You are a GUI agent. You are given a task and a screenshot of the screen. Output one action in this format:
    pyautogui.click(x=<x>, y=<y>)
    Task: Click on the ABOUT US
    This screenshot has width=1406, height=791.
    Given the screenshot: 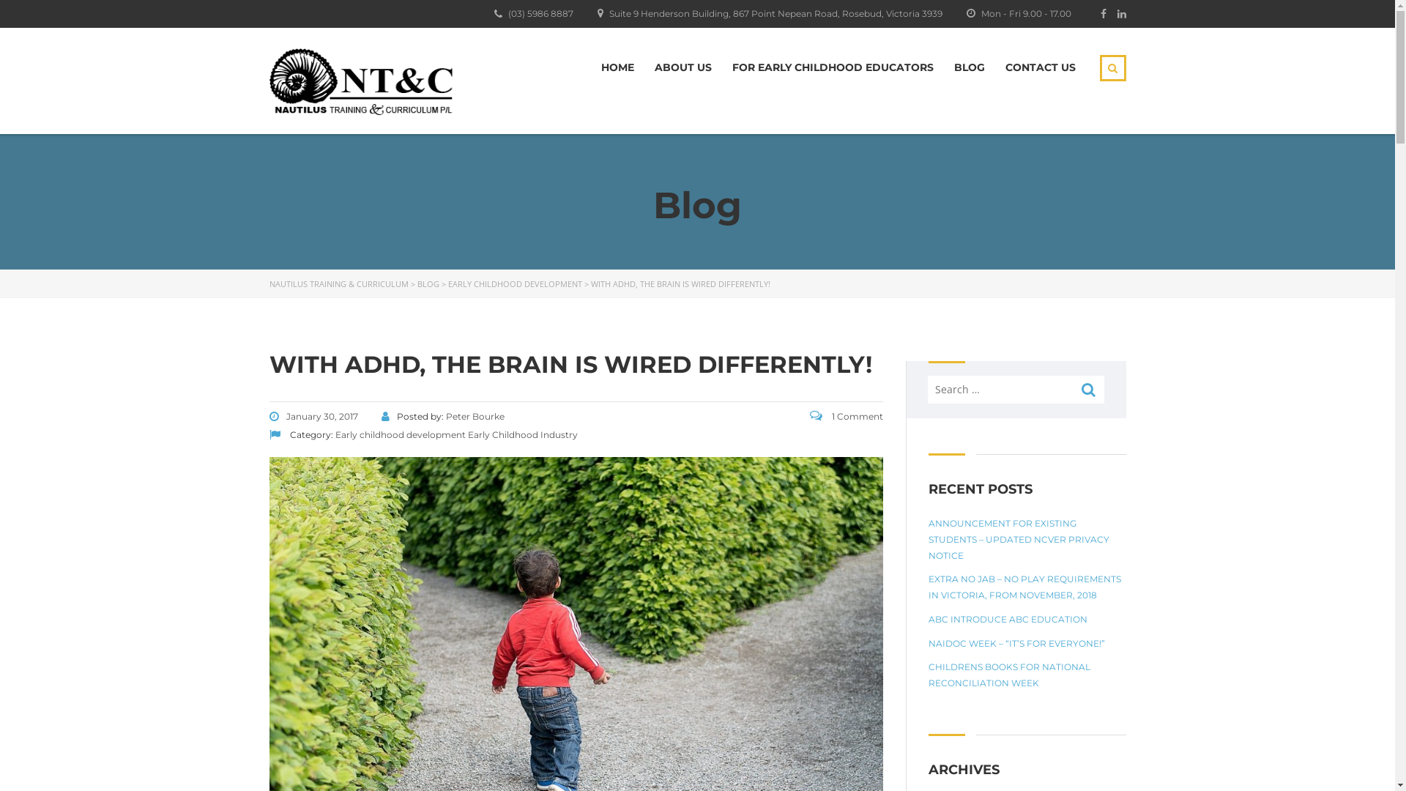 What is the action you would take?
    pyautogui.click(x=801, y=760)
    